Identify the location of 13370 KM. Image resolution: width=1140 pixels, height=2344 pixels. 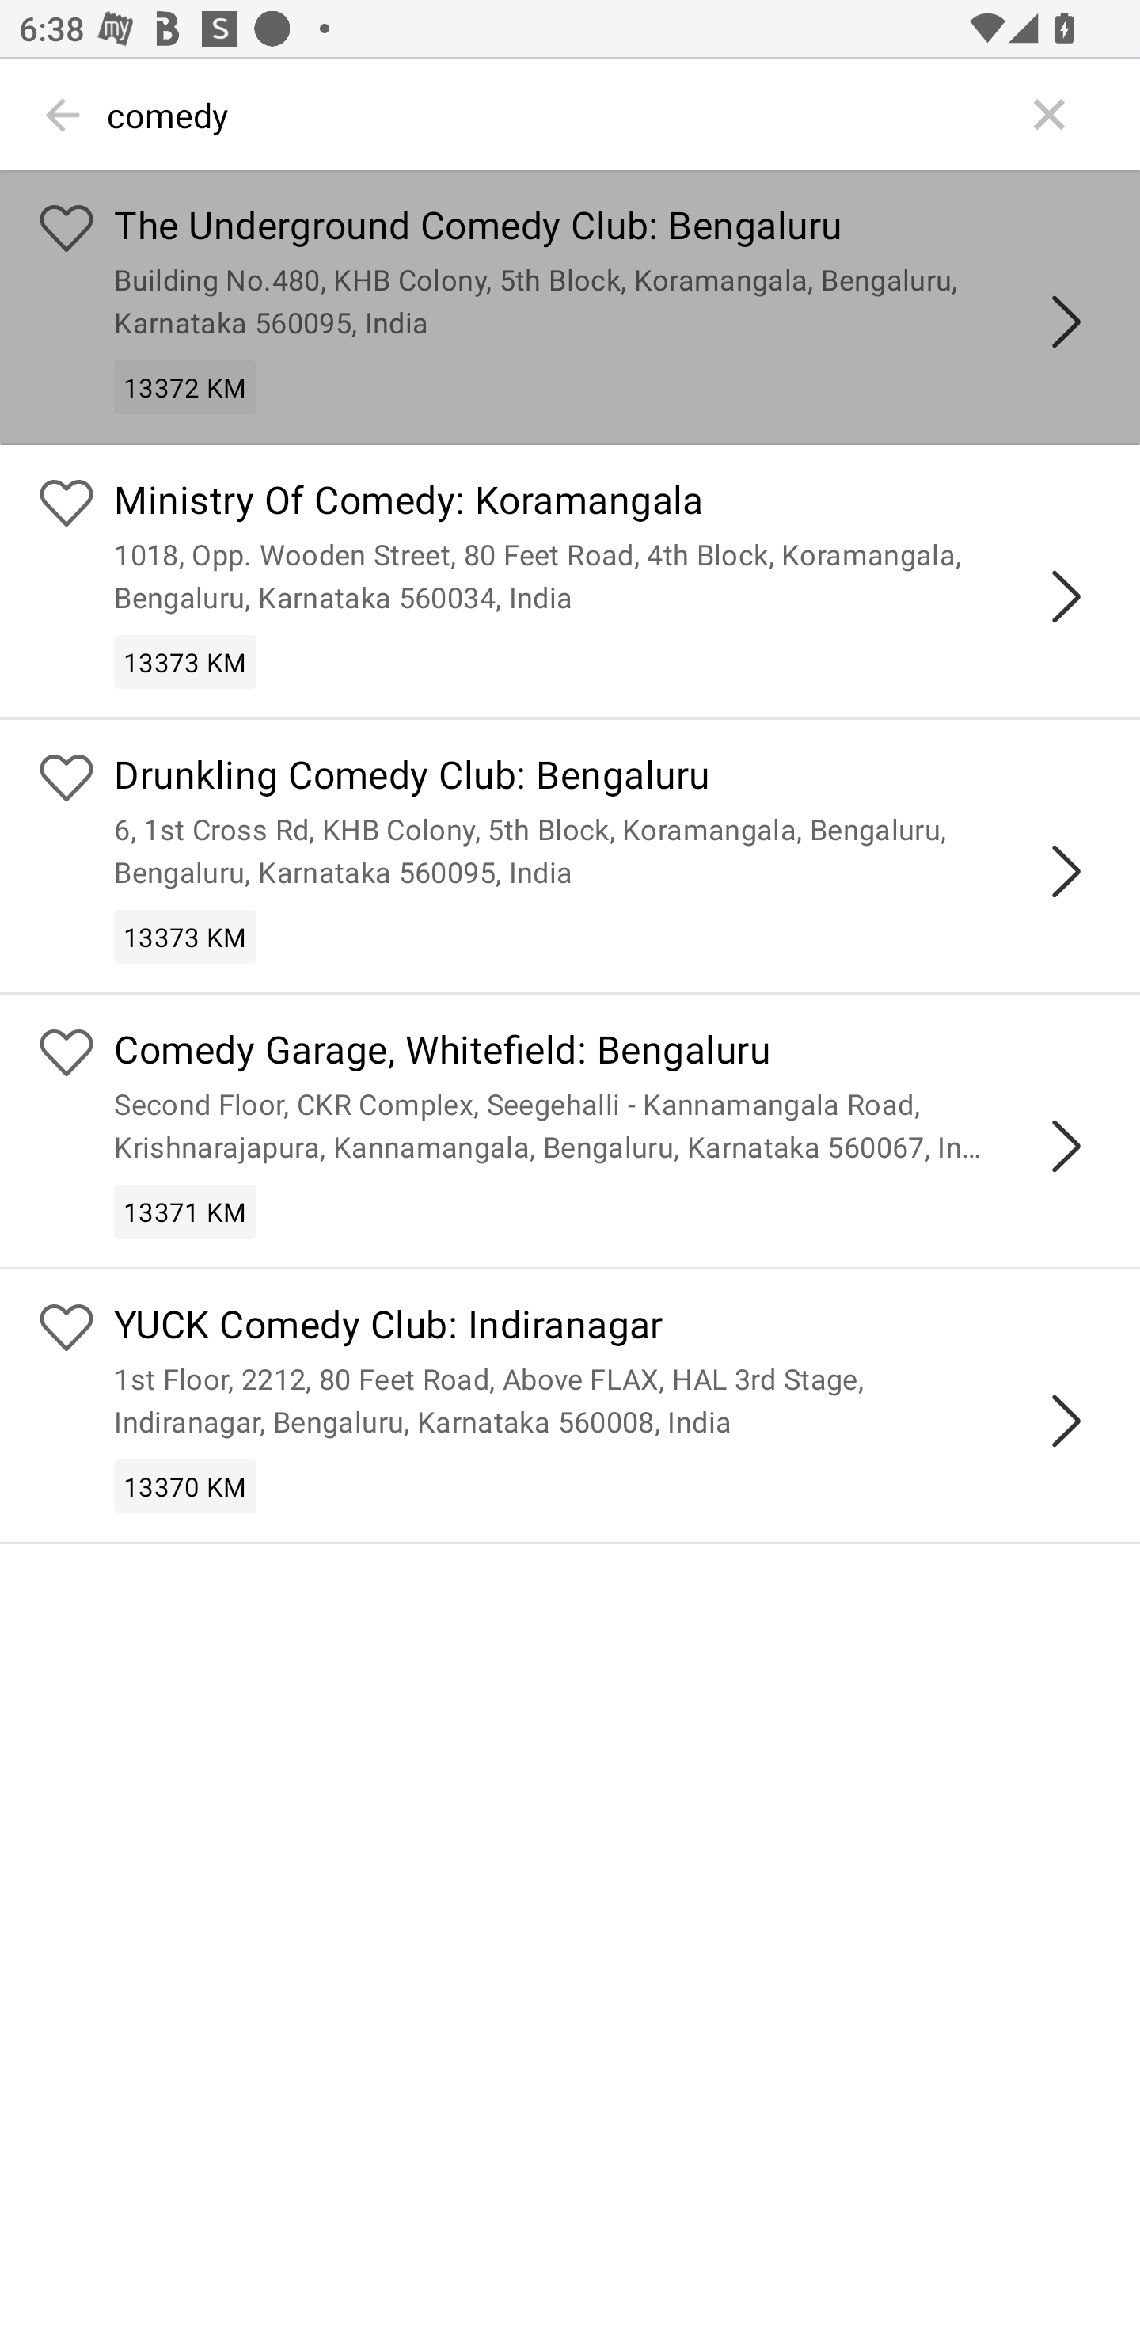
(185, 1487).